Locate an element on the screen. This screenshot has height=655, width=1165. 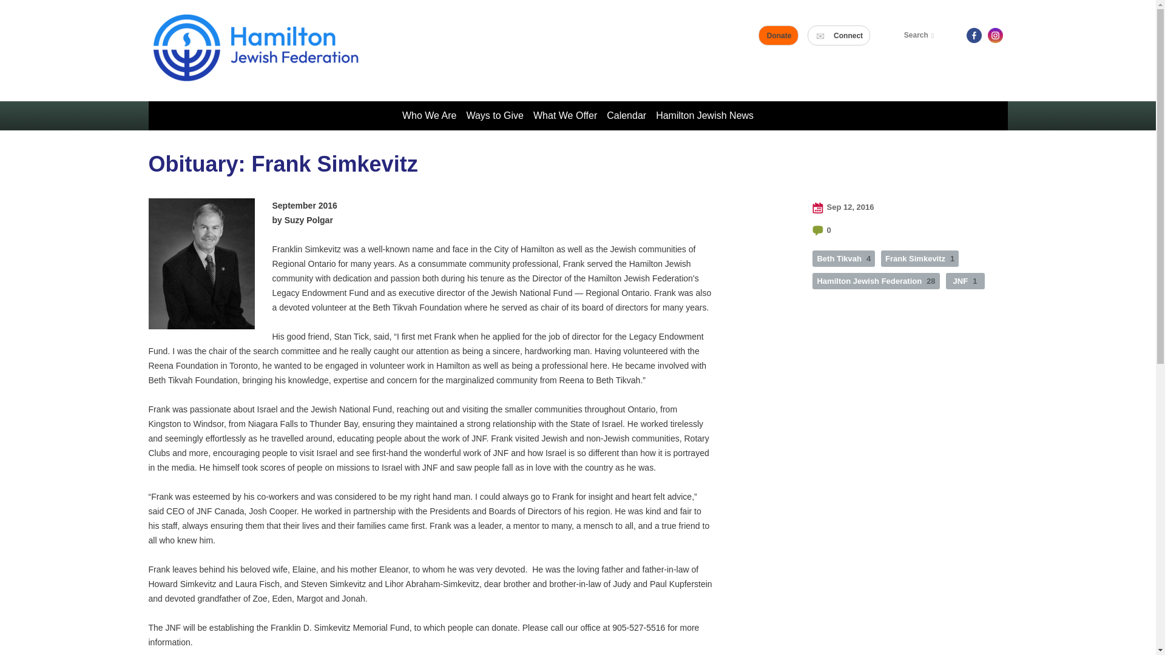
Sep 12, 2016 is located at coordinates (843, 207).